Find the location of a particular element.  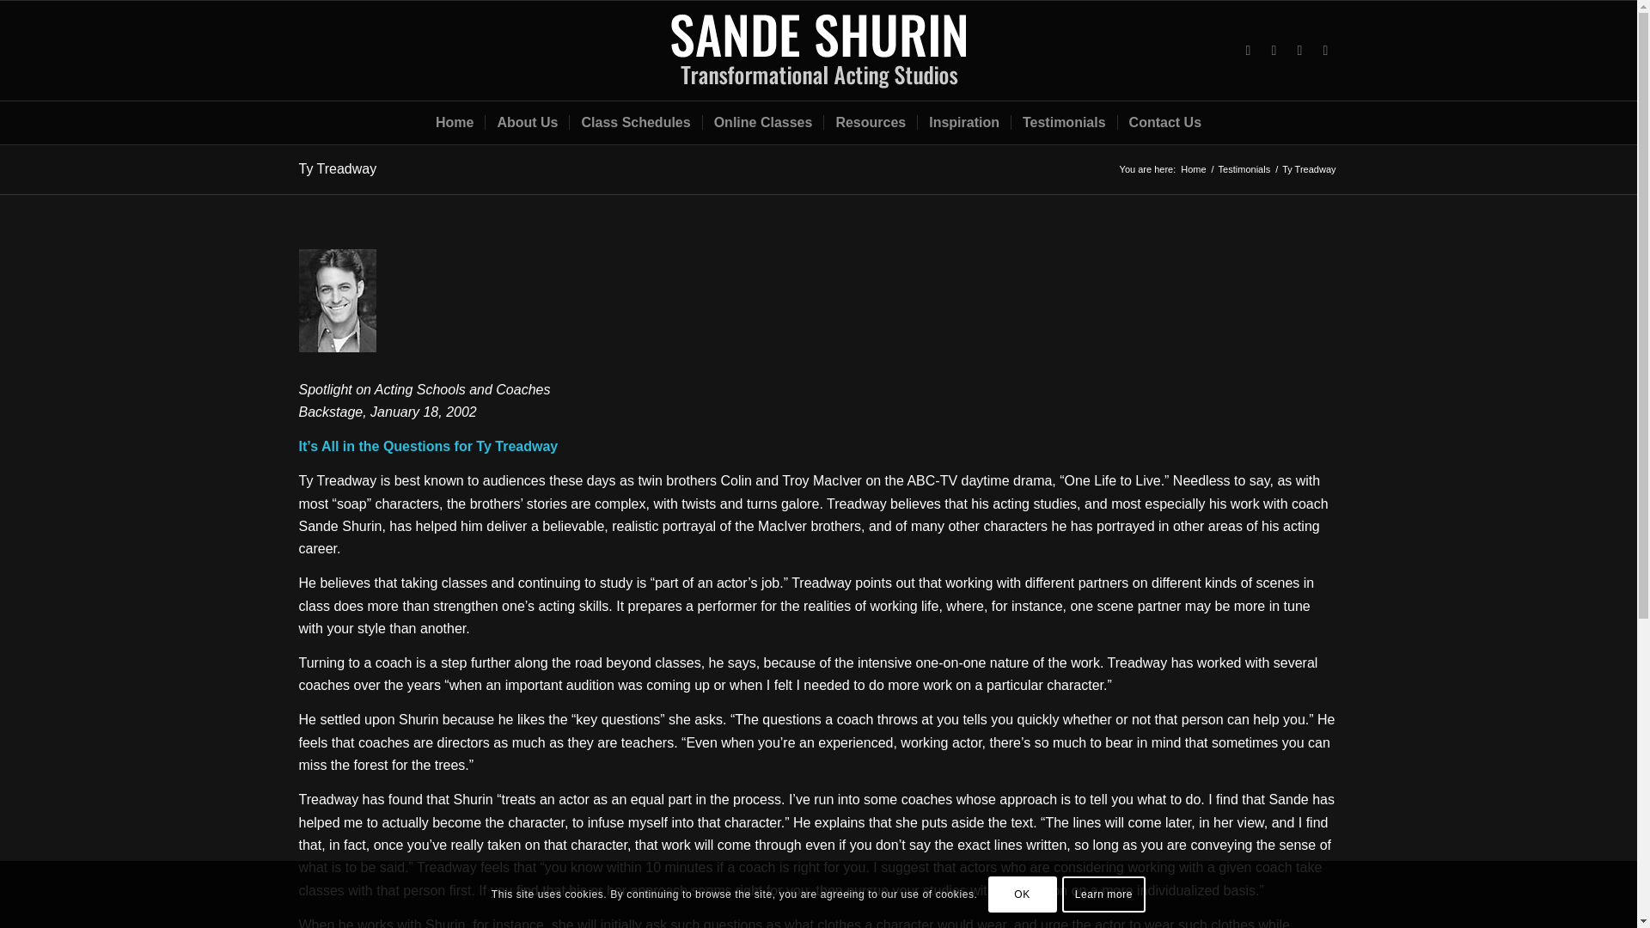

Contact Us is located at coordinates (1164, 122).